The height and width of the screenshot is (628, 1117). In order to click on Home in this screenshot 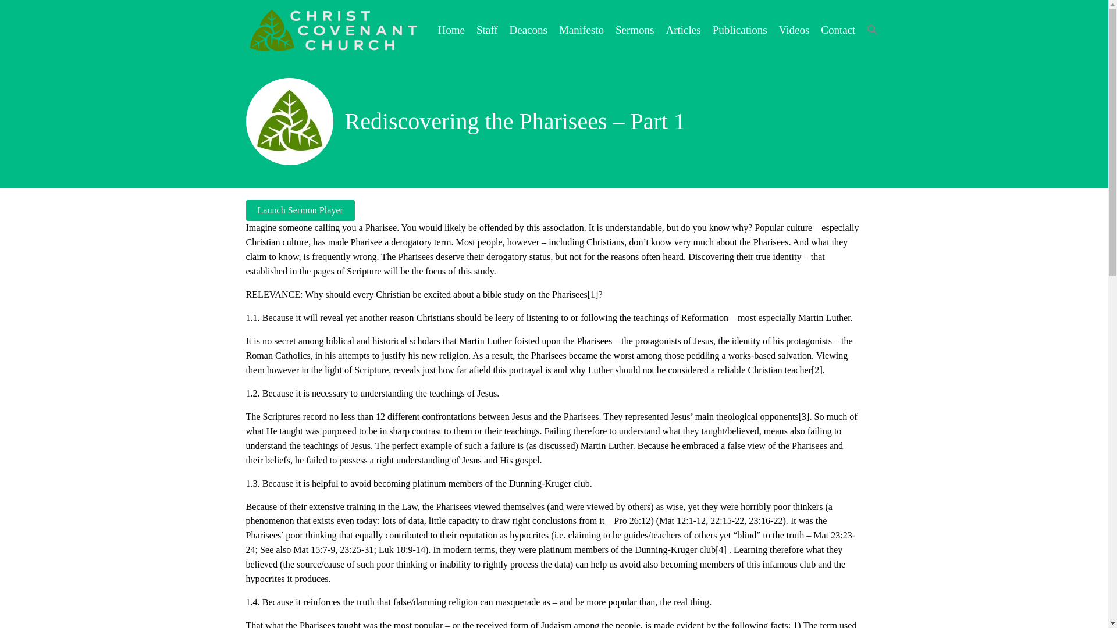, I will do `click(451, 29)`.